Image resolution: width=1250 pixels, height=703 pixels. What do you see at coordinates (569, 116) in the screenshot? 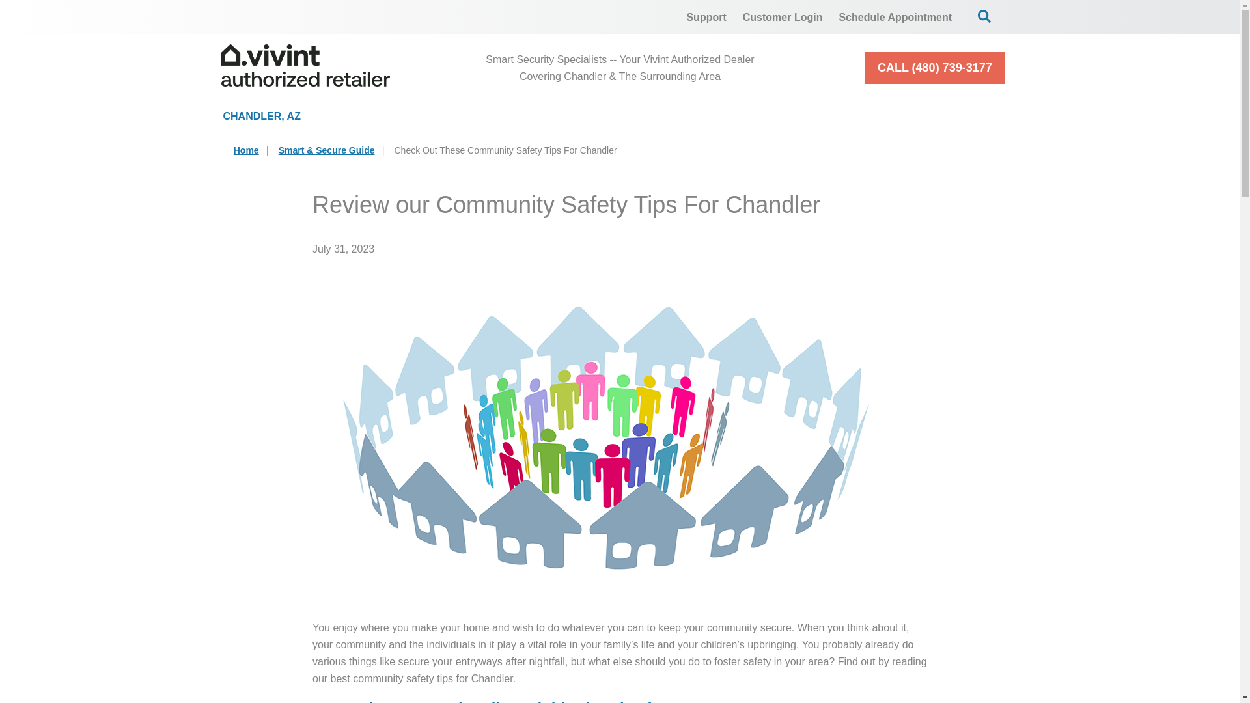
I see `Cameras` at bounding box center [569, 116].